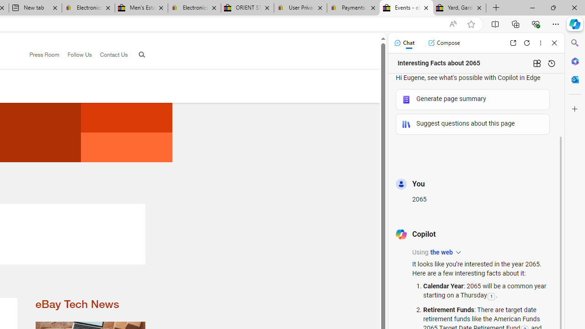 This screenshot has height=329, width=585. What do you see at coordinates (301, 8) in the screenshot?
I see `User Privacy Notice | eBay` at bounding box center [301, 8].